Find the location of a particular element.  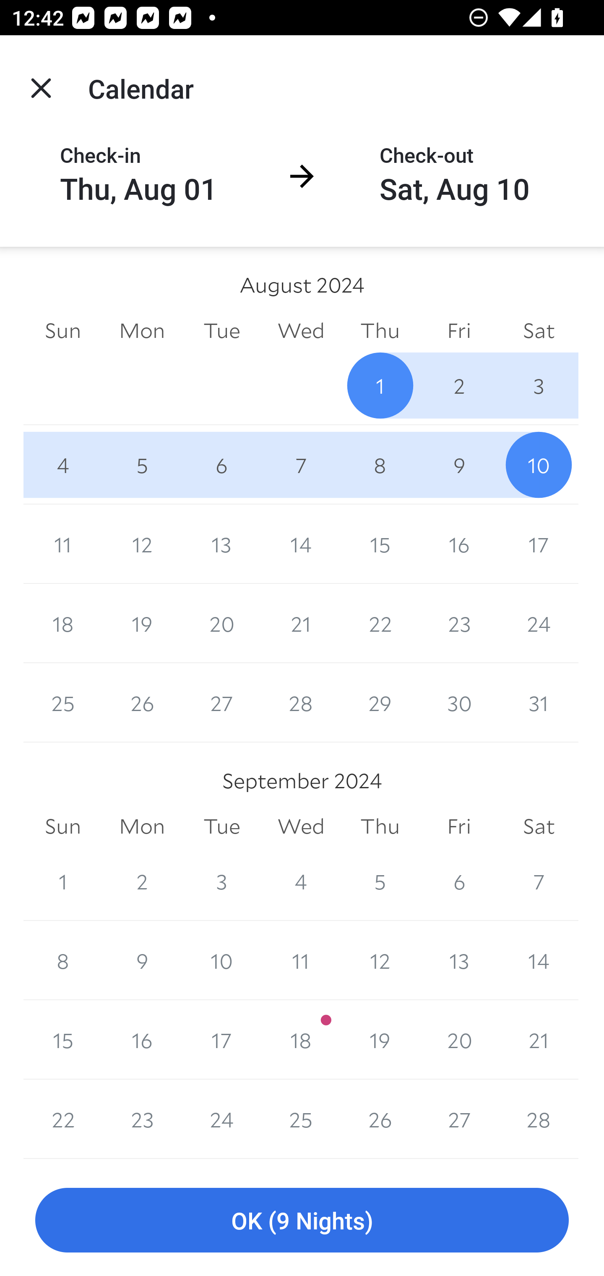

Wed is located at coordinates (301, 827).